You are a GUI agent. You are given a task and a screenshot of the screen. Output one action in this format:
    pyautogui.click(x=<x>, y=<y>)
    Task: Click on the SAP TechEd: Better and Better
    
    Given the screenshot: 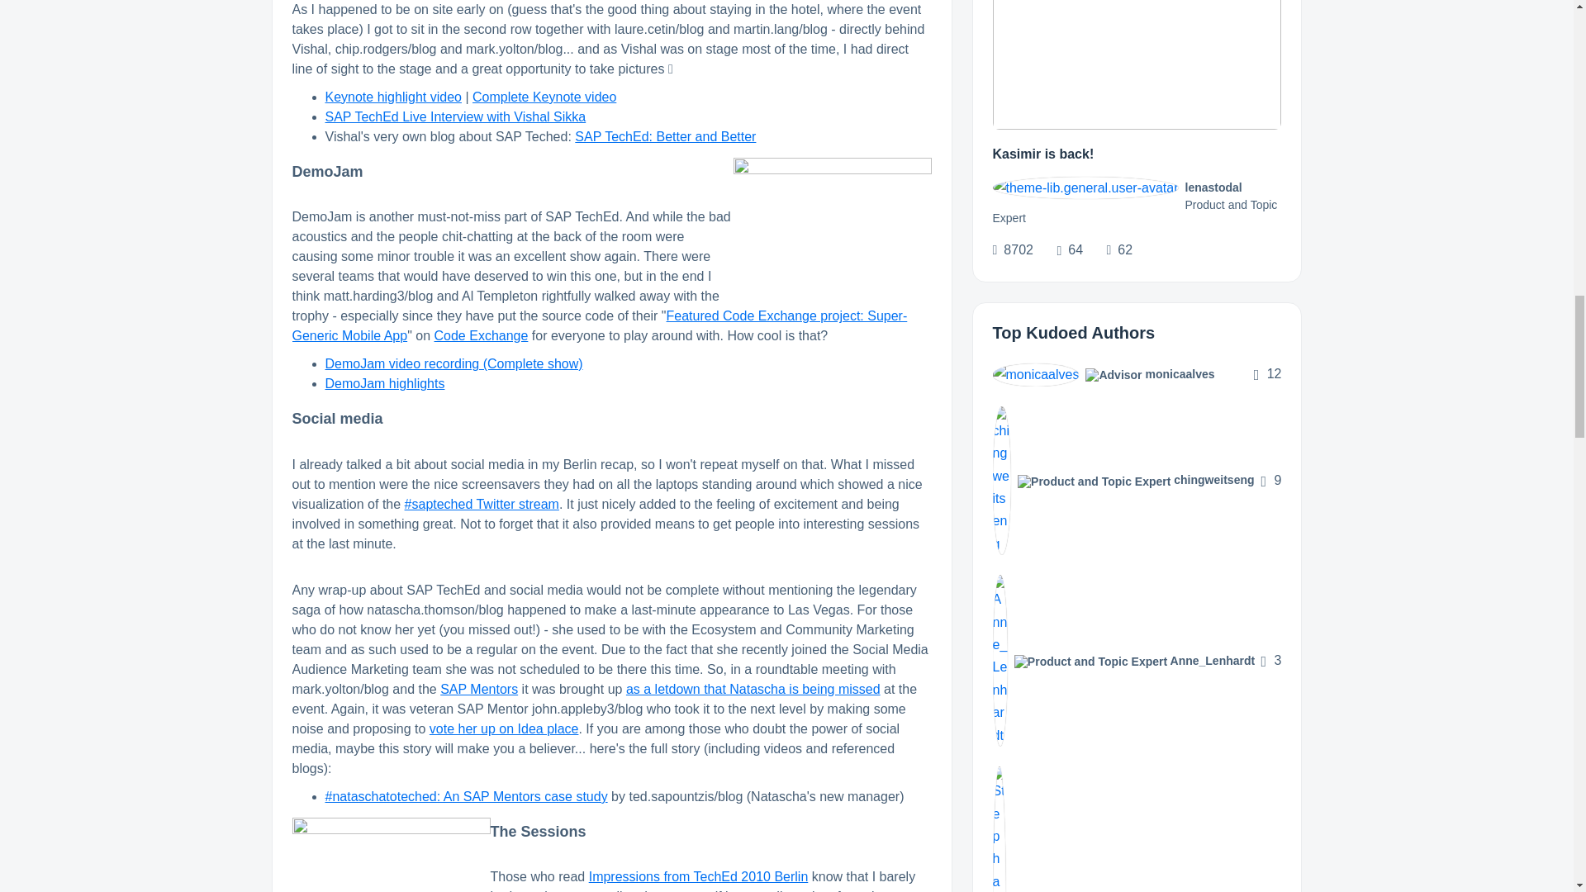 What is the action you would take?
    pyautogui.click(x=665, y=135)
    